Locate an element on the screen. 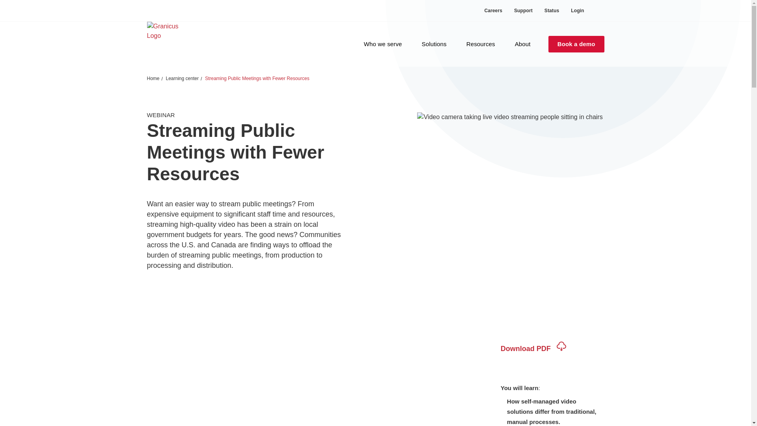 The height and width of the screenshot is (426, 757). Status is located at coordinates (551, 10).